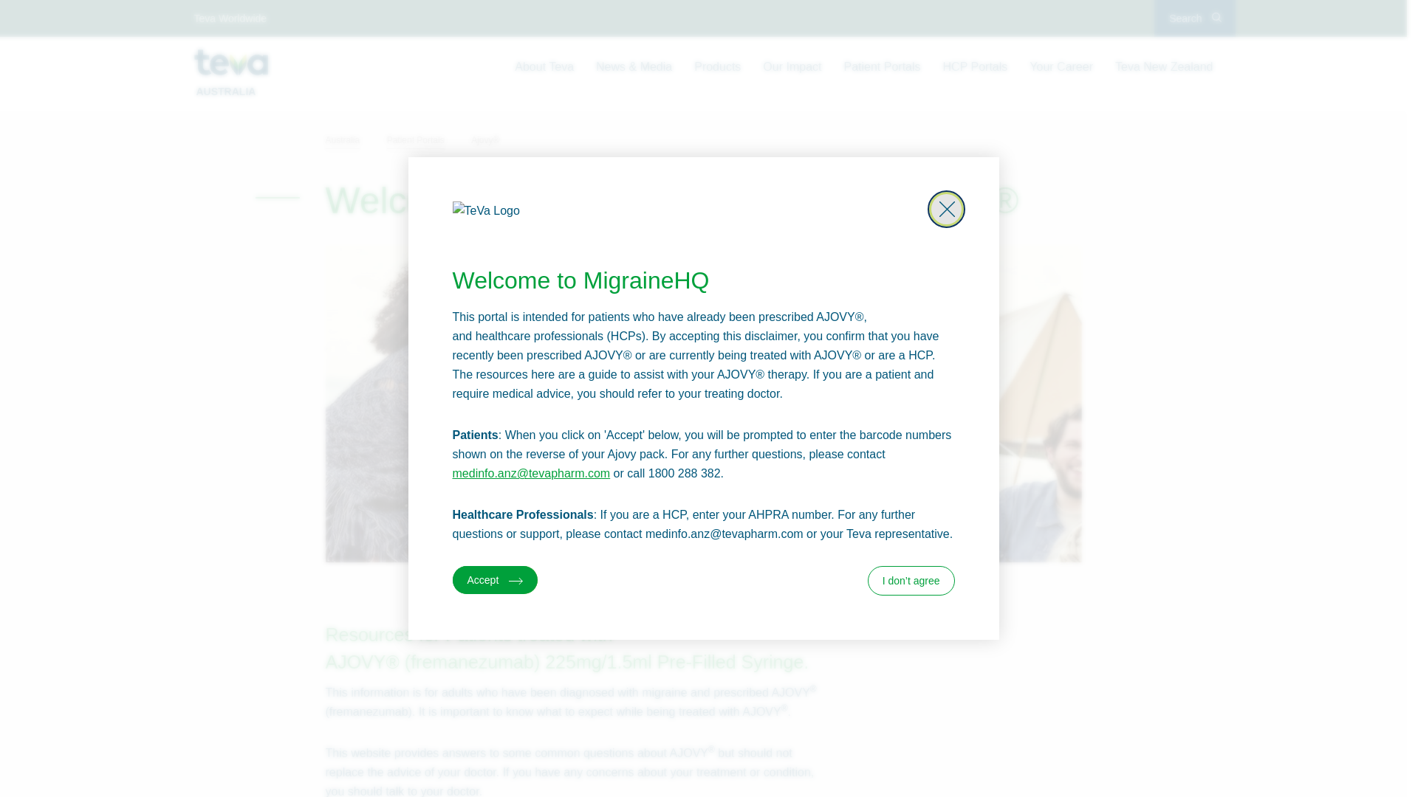 Image resolution: width=1418 pixels, height=797 pixels. What do you see at coordinates (531, 474) in the screenshot?
I see `medinfo.anz@tevapharm.com` at bounding box center [531, 474].